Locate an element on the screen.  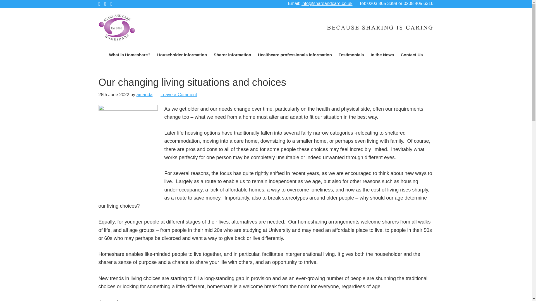
In the News is located at coordinates (382, 54).